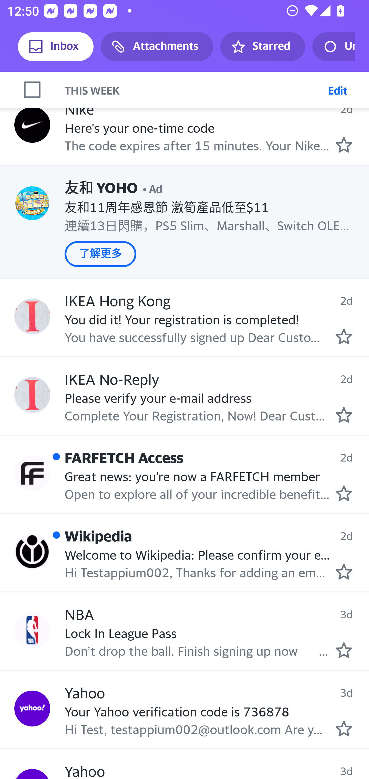 The height and width of the screenshot is (779, 369). What do you see at coordinates (344, 415) in the screenshot?
I see `Mark as starred.` at bounding box center [344, 415].